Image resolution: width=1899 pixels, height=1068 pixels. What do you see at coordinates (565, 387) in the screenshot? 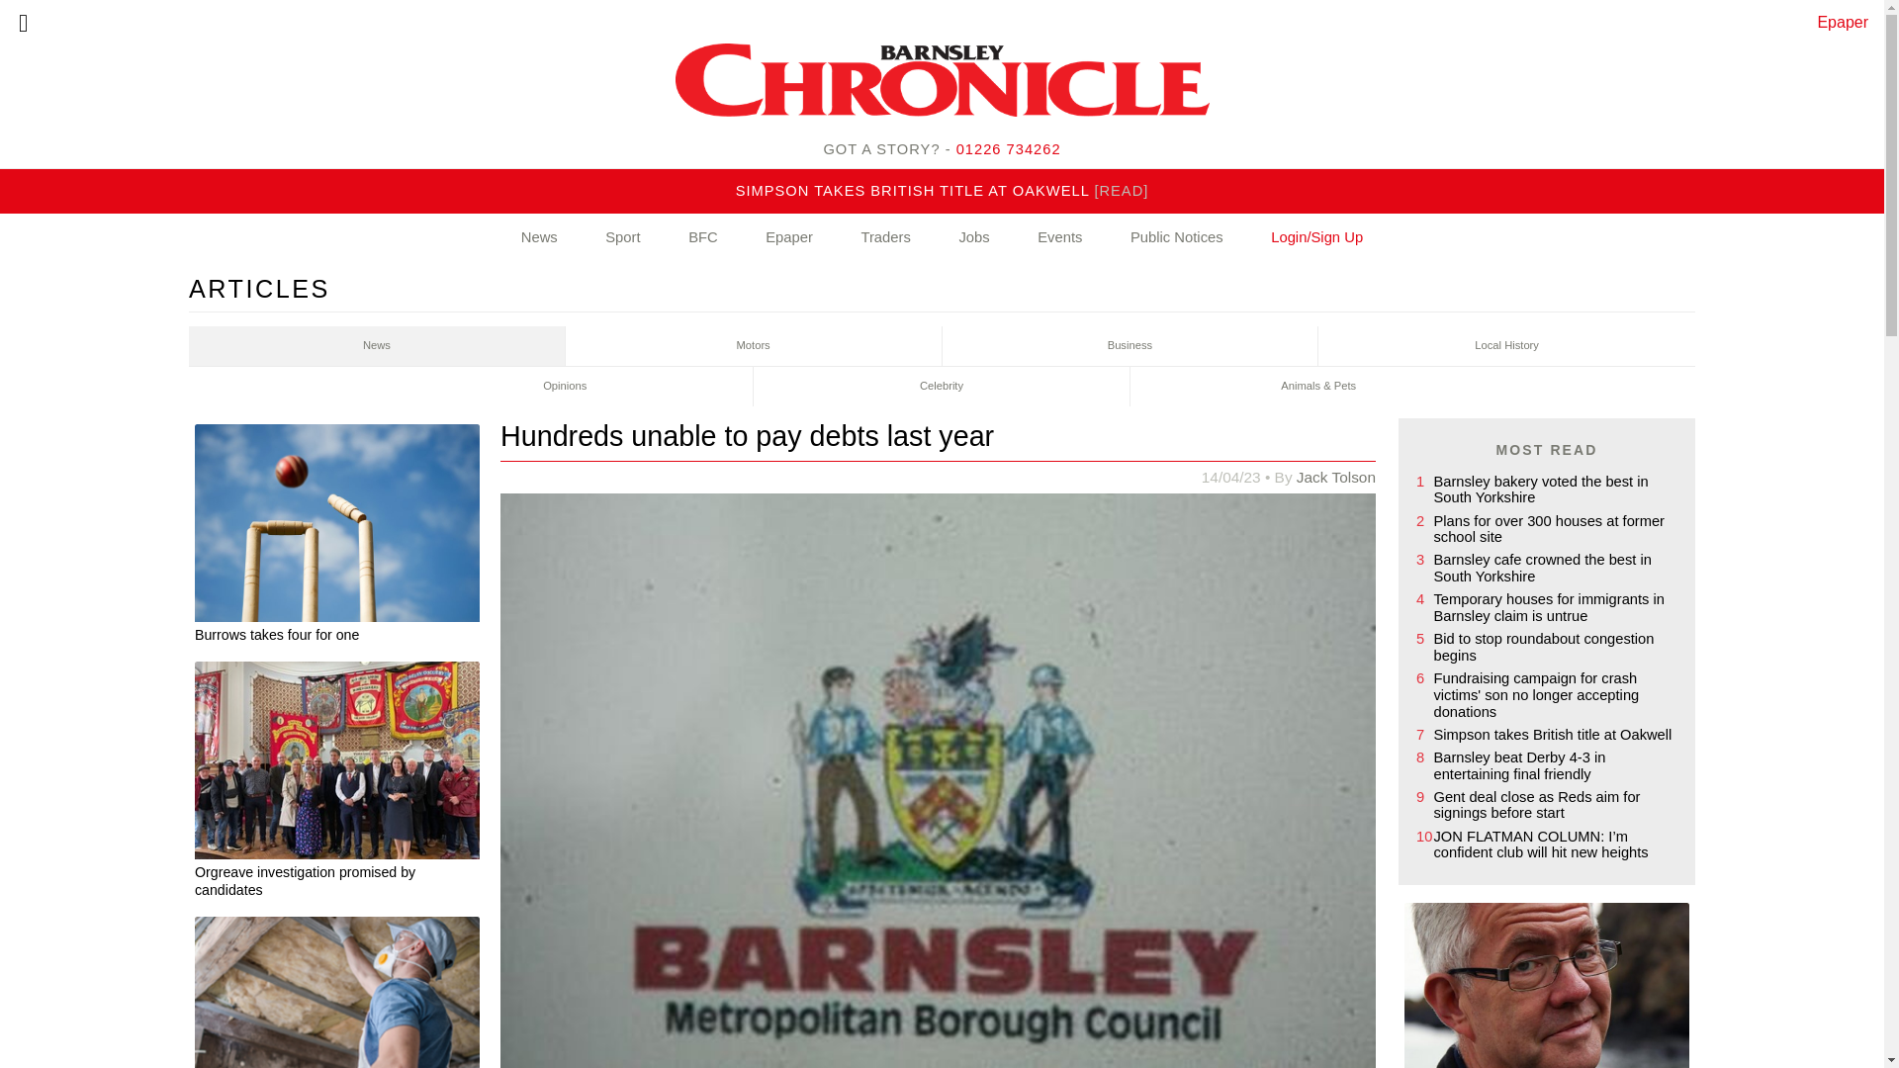
I see `Opinions` at bounding box center [565, 387].